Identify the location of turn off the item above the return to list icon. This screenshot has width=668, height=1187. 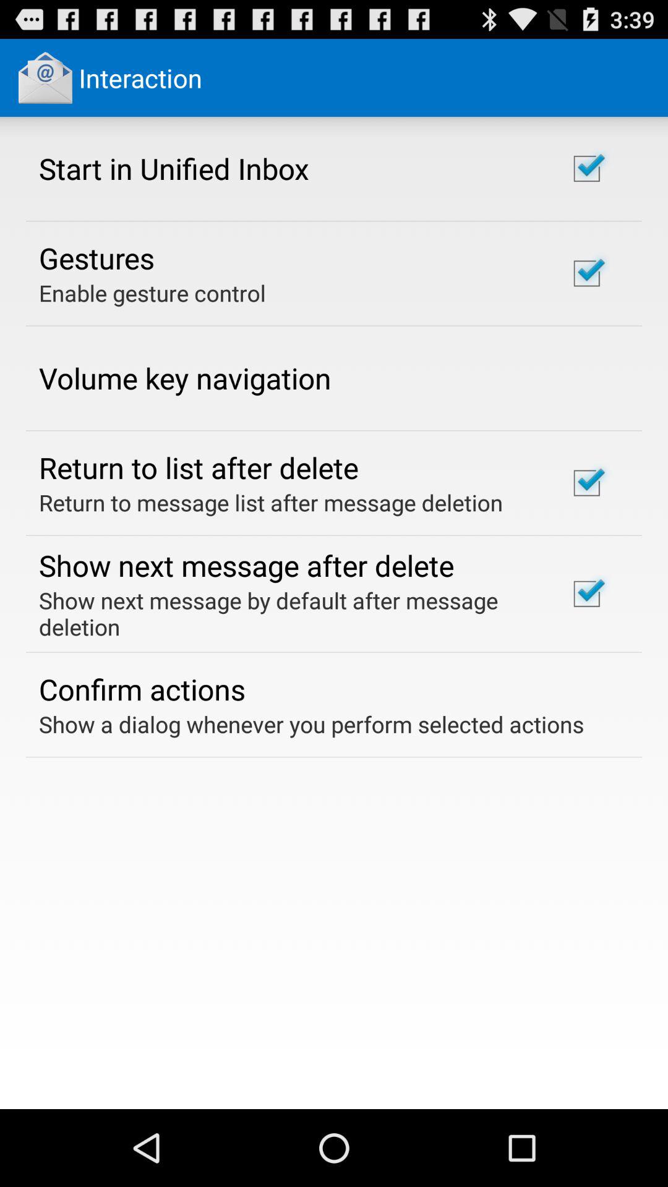
(185, 378).